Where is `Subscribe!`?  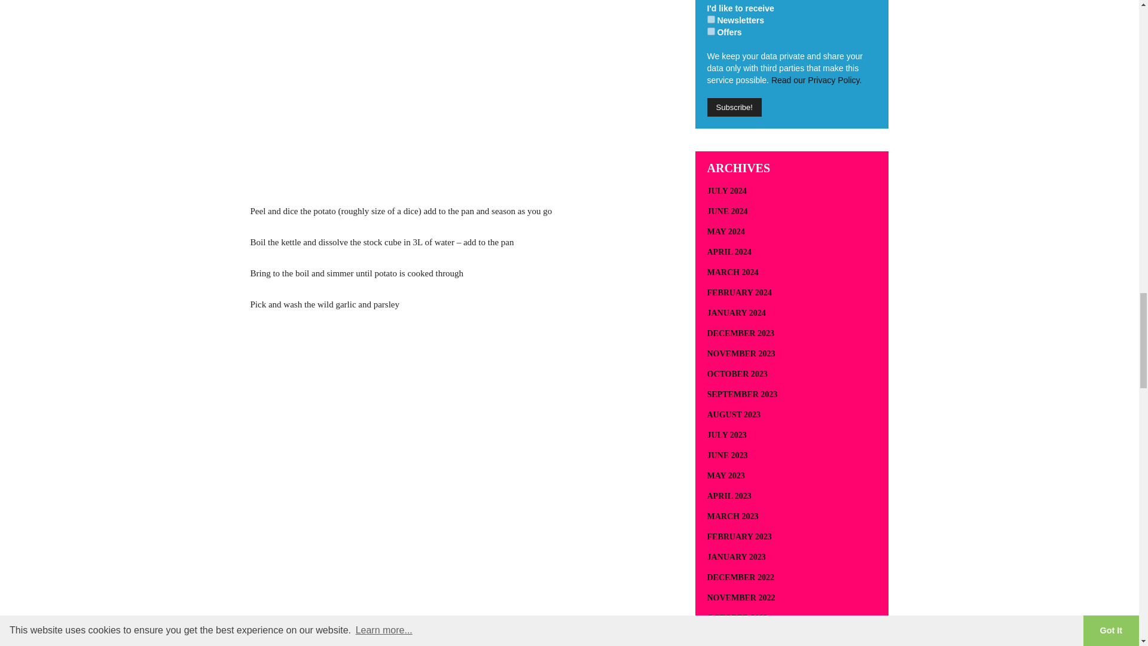
Subscribe! is located at coordinates (734, 108).